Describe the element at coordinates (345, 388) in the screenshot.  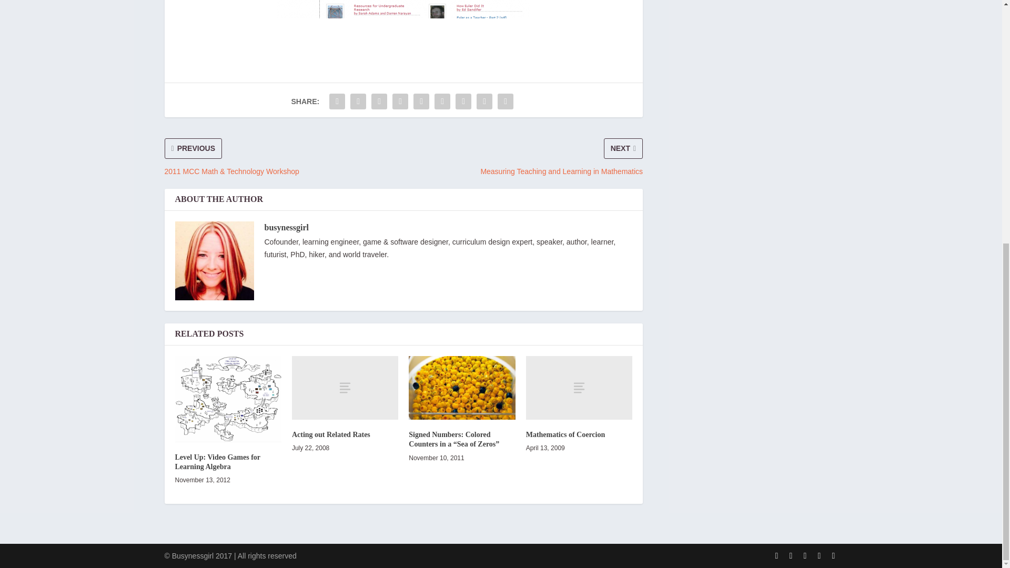
I see `Acting out Related Rates` at that location.